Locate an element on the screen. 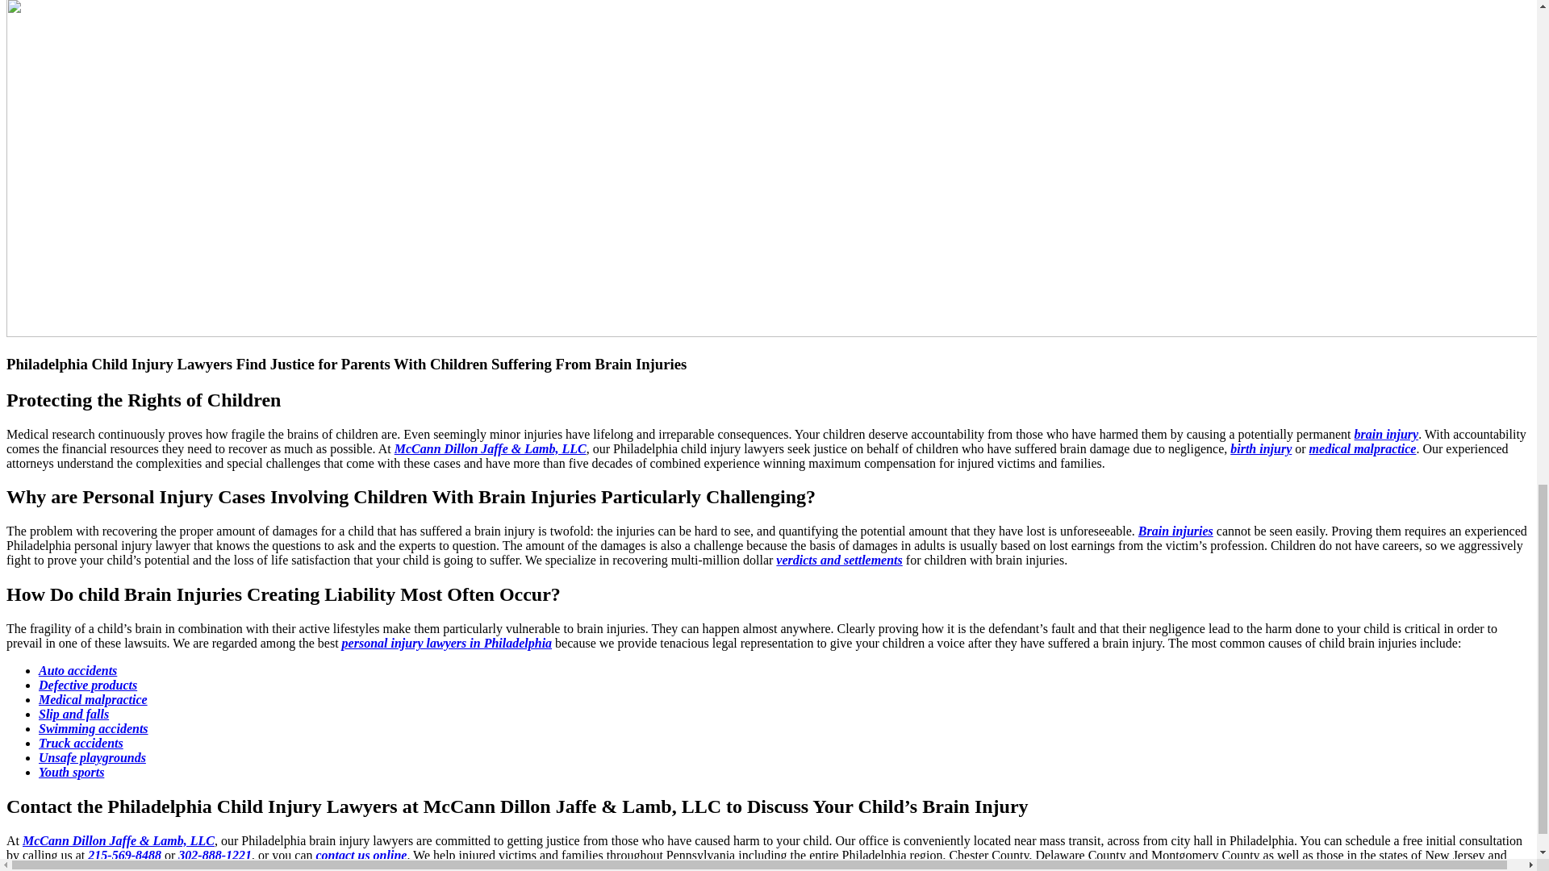 This screenshot has height=871, width=1549. Motor Vehicle Accidents is located at coordinates (77, 670).